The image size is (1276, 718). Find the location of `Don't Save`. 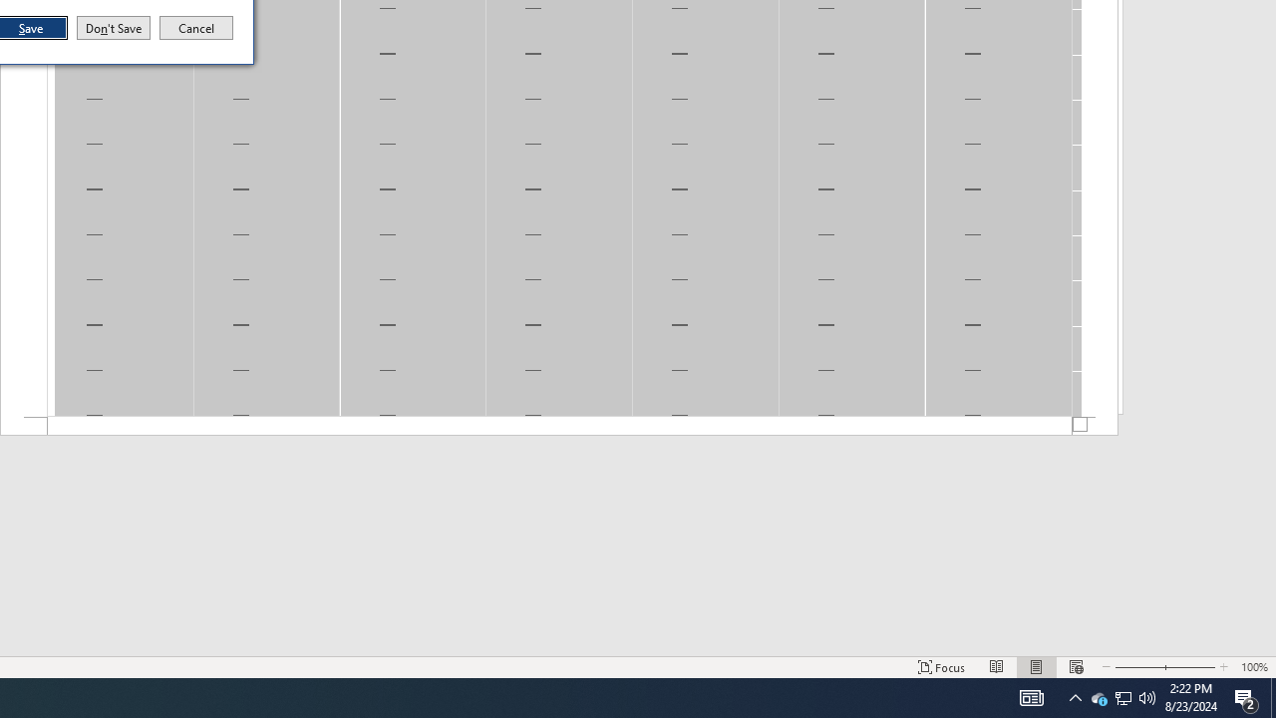

Don't Save is located at coordinates (114, 28).